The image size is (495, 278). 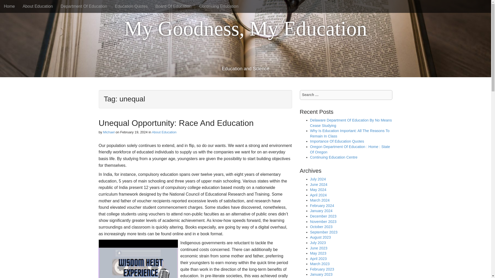 I want to click on Posts by Michael, so click(x=109, y=132).